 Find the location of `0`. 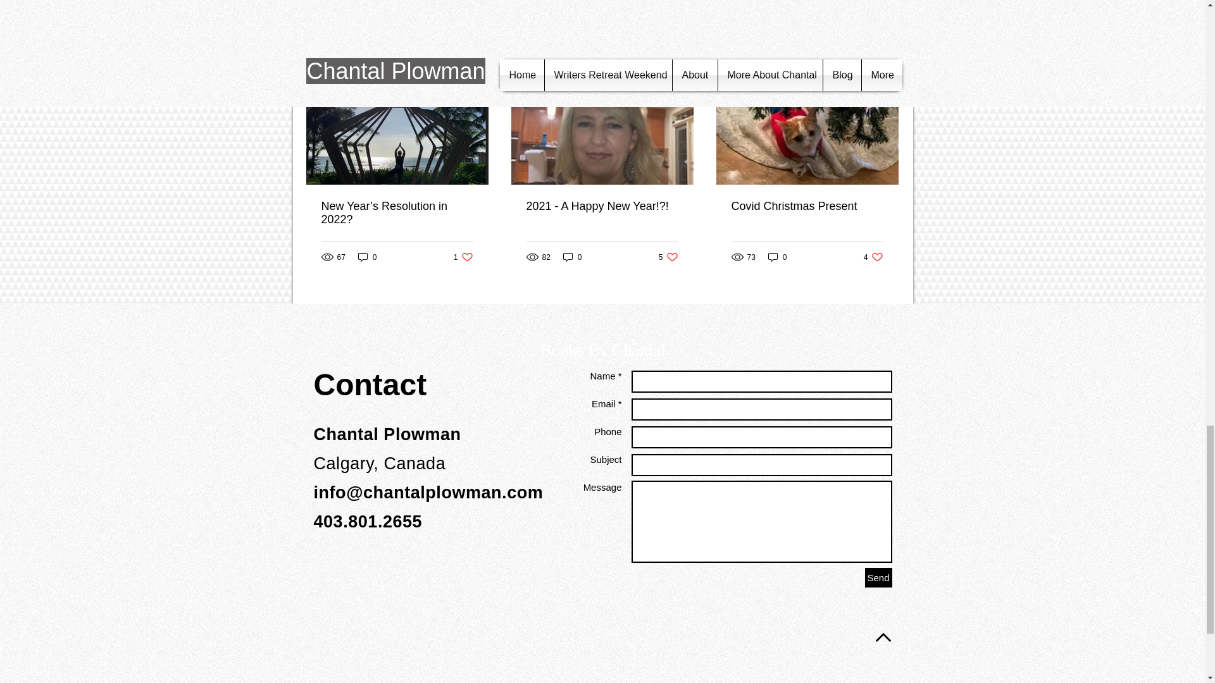

0 is located at coordinates (572, 257).